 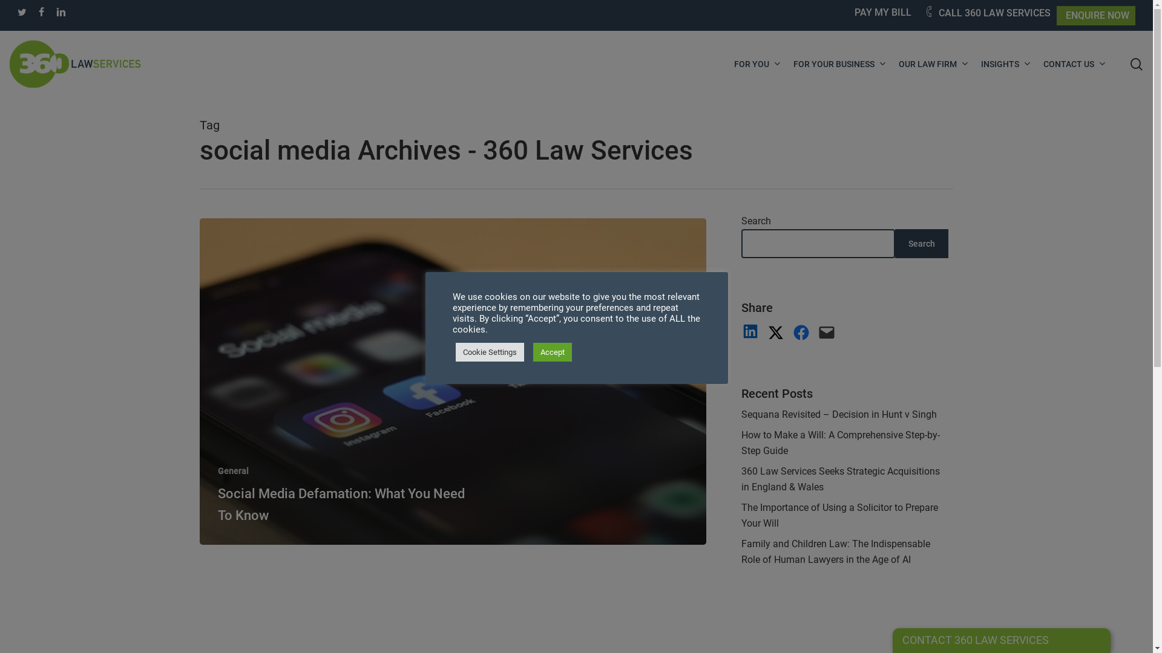 What do you see at coordinates (41, 13) in the screenshot?
I see `FACEBOOK` at bounding box center [41, 13].